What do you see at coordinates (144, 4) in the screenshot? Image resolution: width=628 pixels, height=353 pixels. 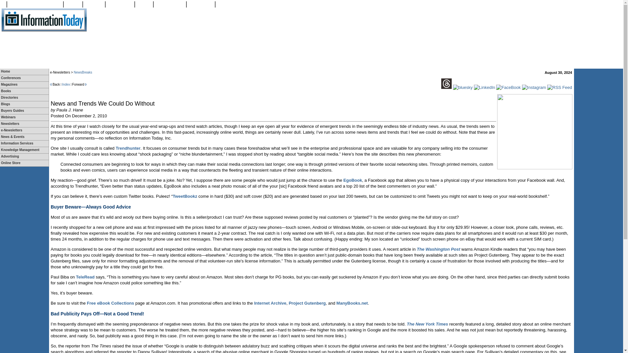 I see `Faulkner` at bounding box center [144, 4].